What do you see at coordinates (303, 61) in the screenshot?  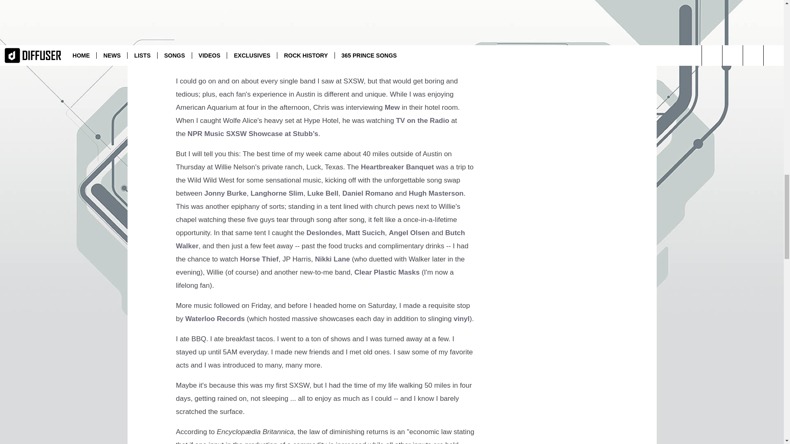 I see `Best Coast` at bounding box center [303, 61].